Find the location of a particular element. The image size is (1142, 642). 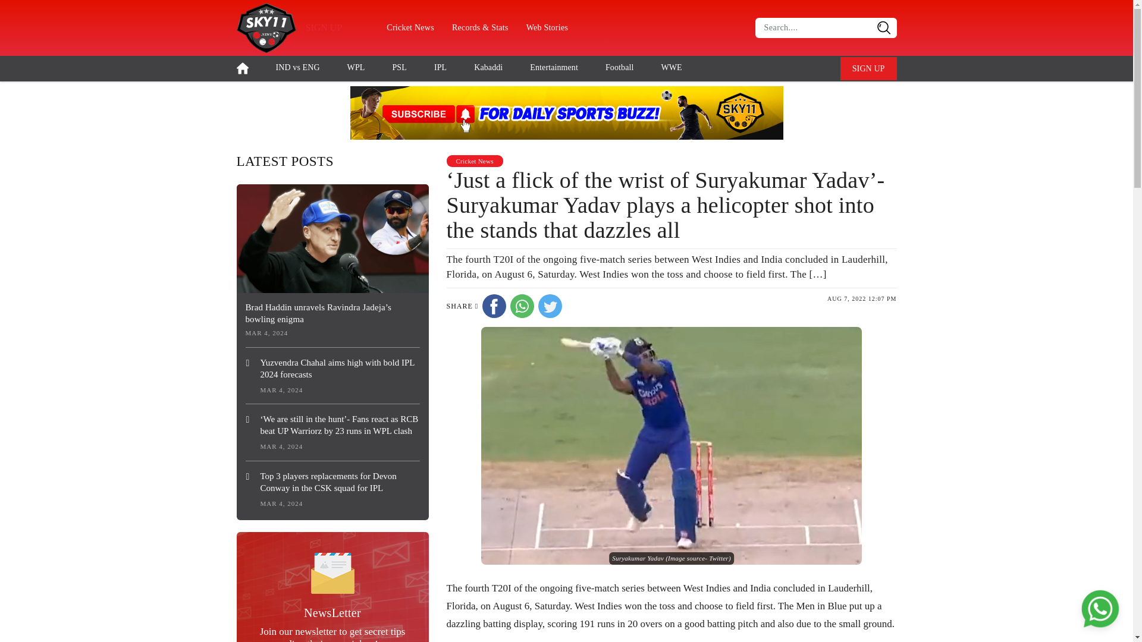

Kabaddi is located at coordinates (488, 67).